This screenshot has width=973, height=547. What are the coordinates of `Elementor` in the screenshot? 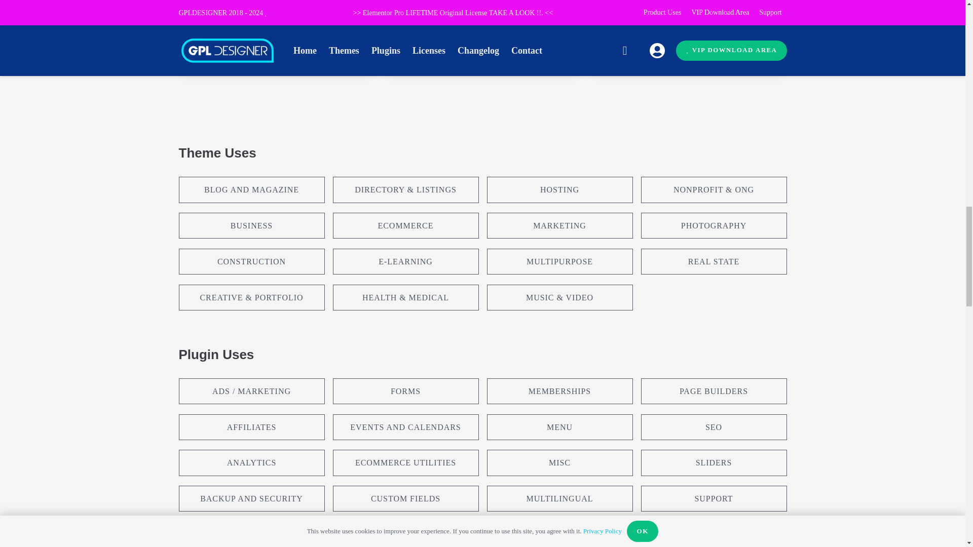 It's located at (499, 35).